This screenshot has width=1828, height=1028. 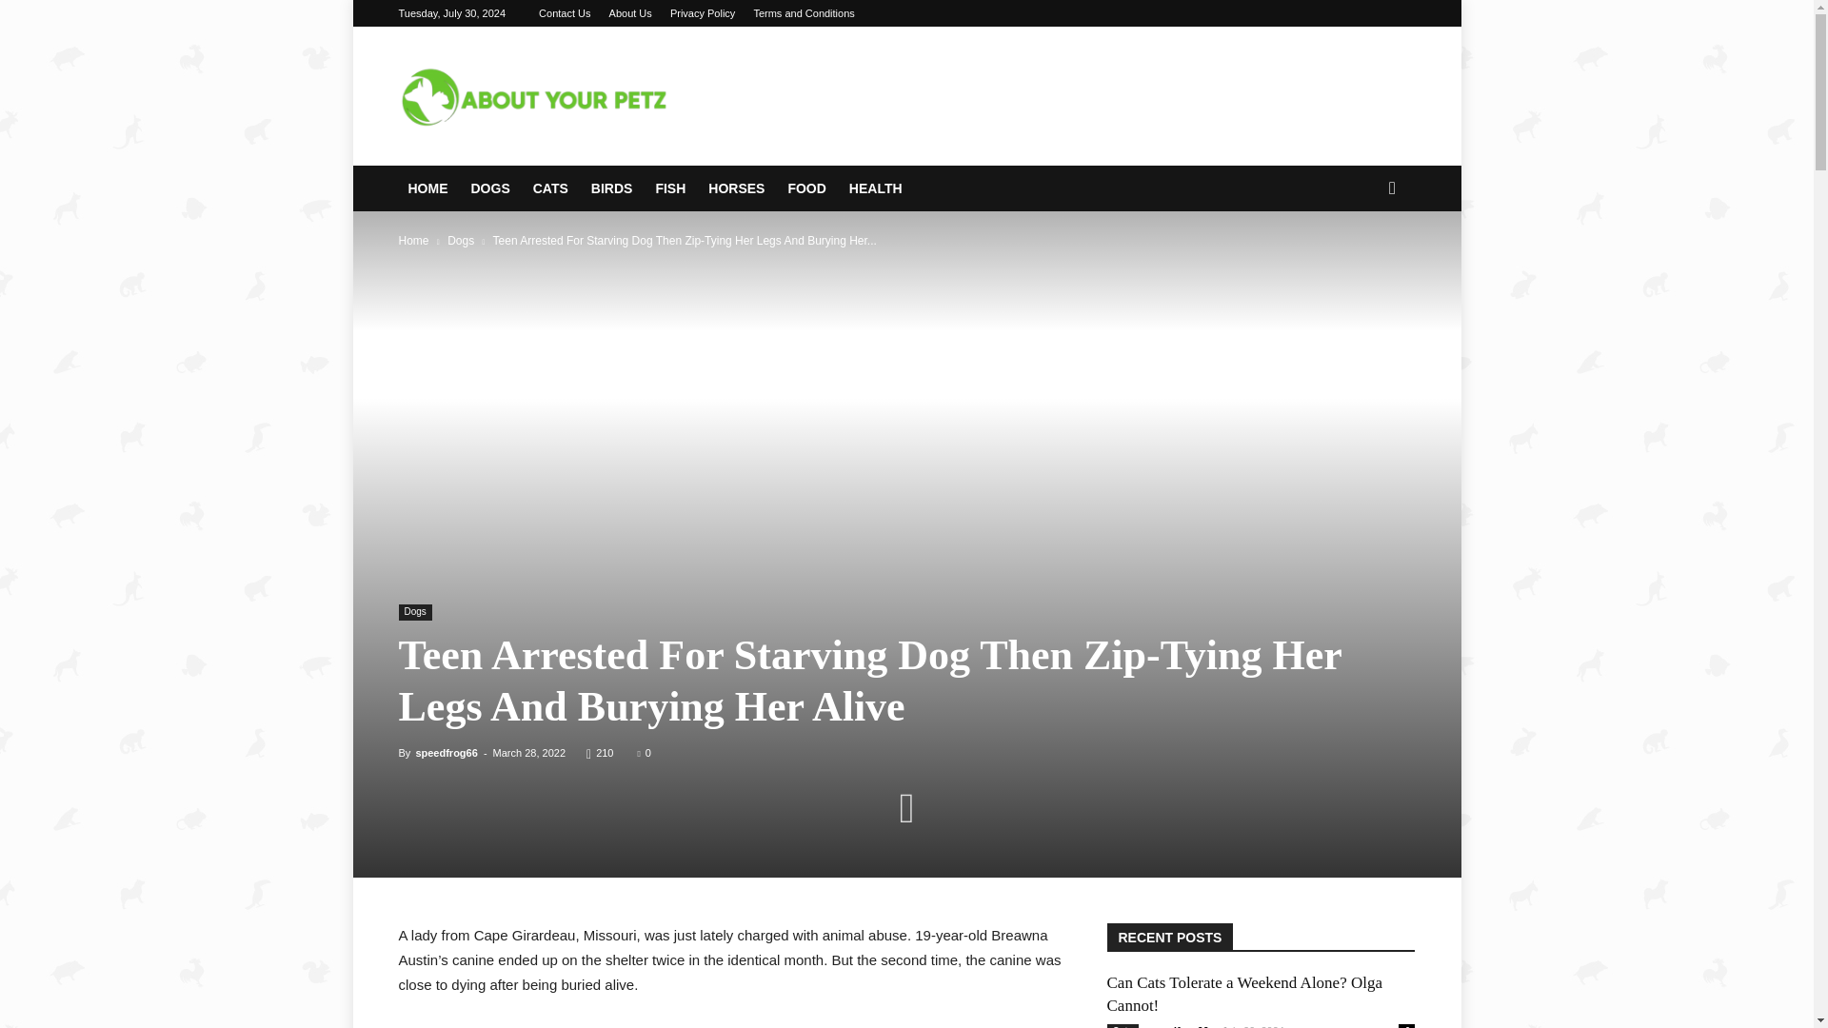 What do you see at coordinates (630, 13) in the screenshot?
I see `About Us` at bounding box center [630, 13].